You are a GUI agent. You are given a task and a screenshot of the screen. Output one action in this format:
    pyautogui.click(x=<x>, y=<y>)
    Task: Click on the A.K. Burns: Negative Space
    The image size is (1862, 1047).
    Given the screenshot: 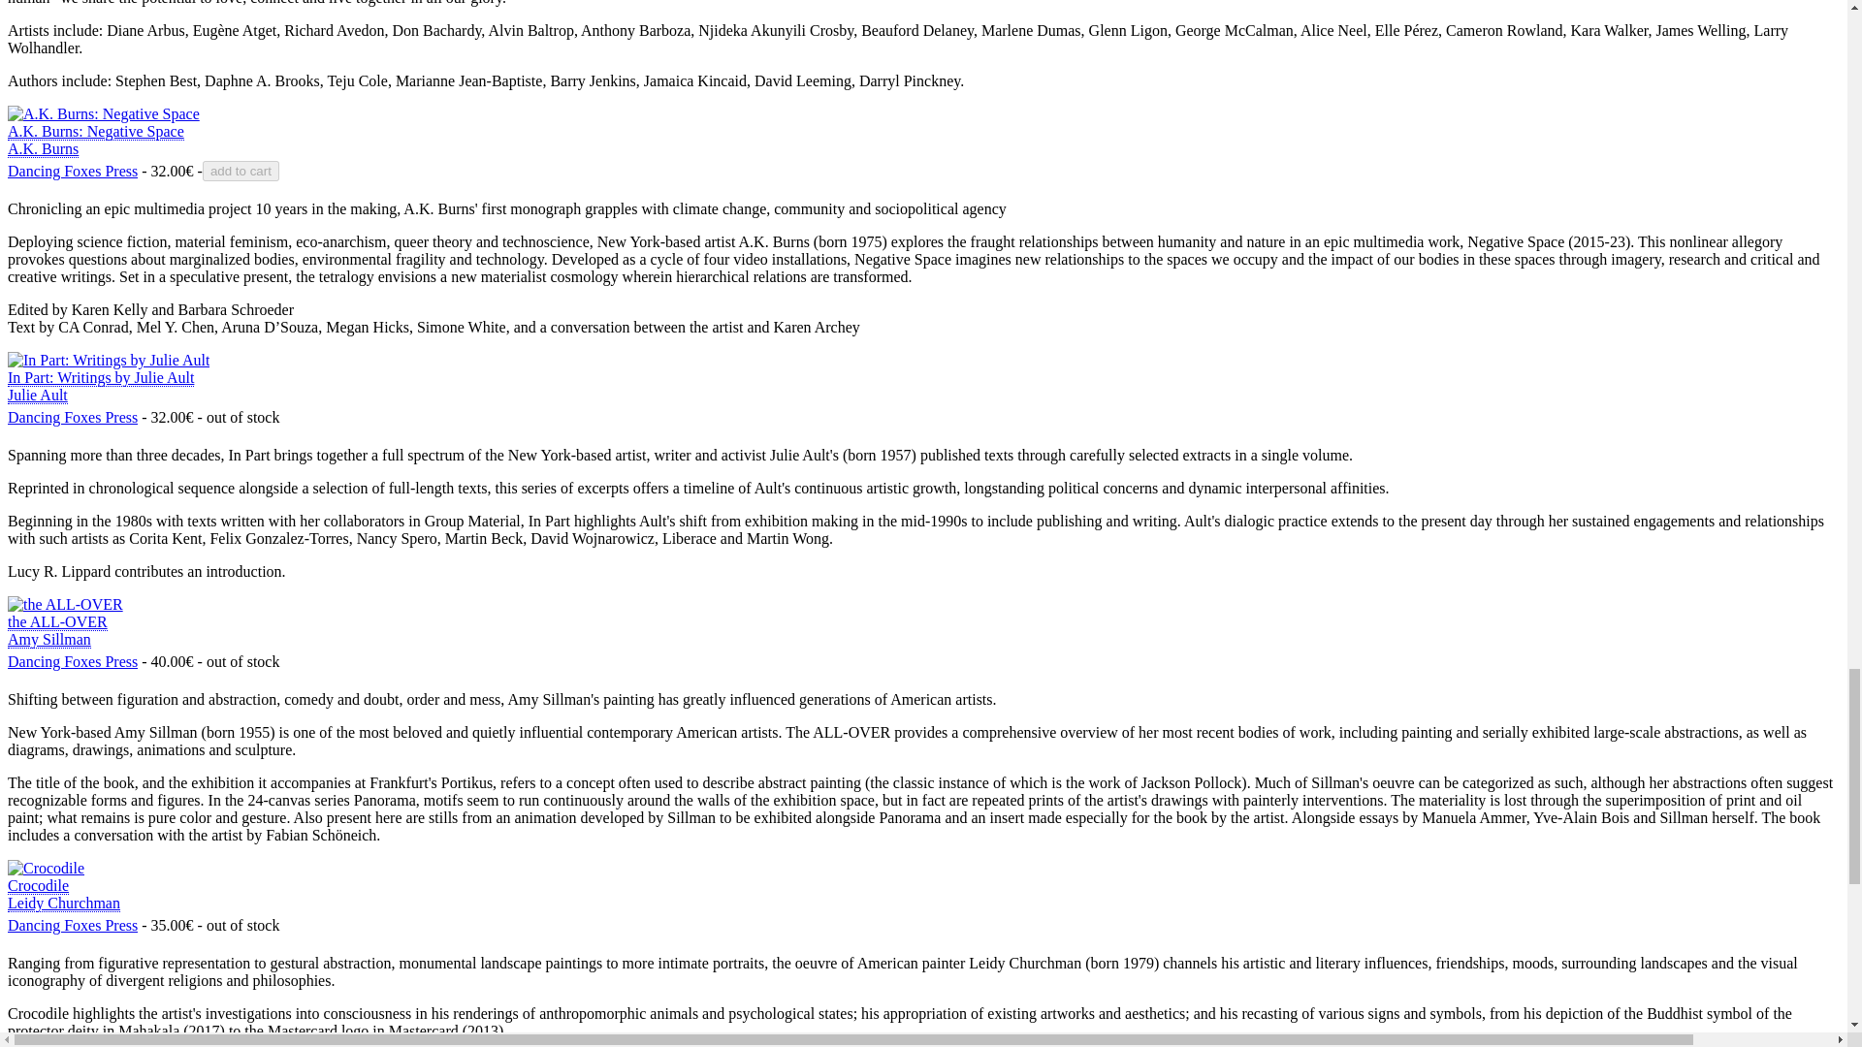 What is the action you would take?
    pyautogui.click(x=72, y=925)
    